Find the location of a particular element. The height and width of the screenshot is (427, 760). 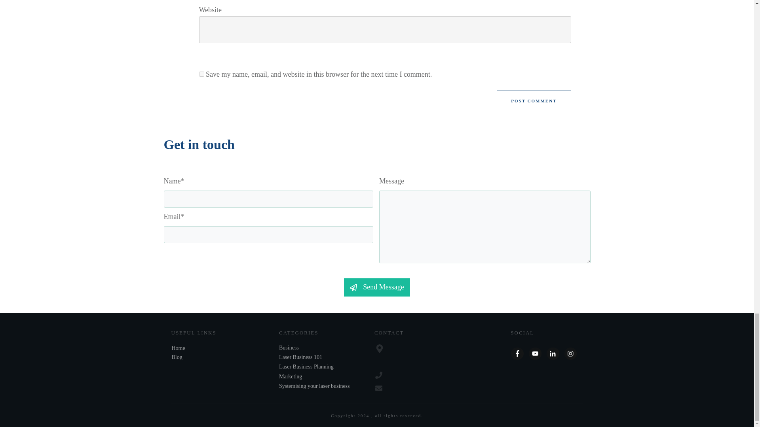

Laser Business 101 is located at coordinates (300, 357).